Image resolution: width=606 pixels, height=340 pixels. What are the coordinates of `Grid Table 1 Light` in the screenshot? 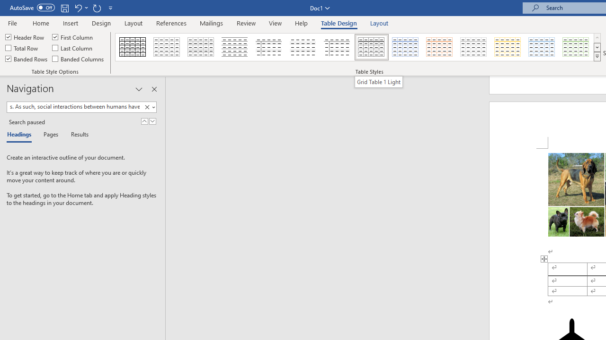 It's located at (371, 47).